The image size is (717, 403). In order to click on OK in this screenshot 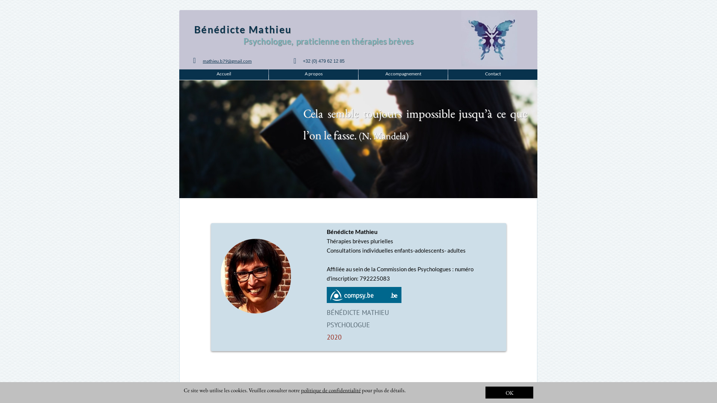, I will do `click(509, 393)`.